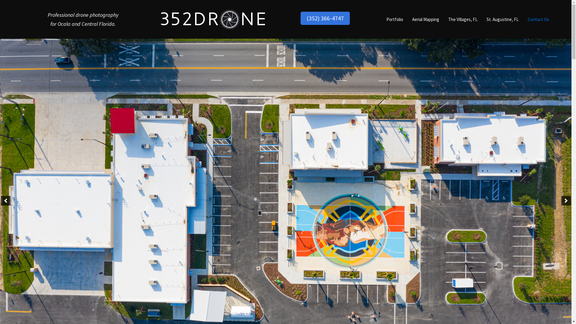  I want to click on St. Augustine, FL, so click(503, 19).